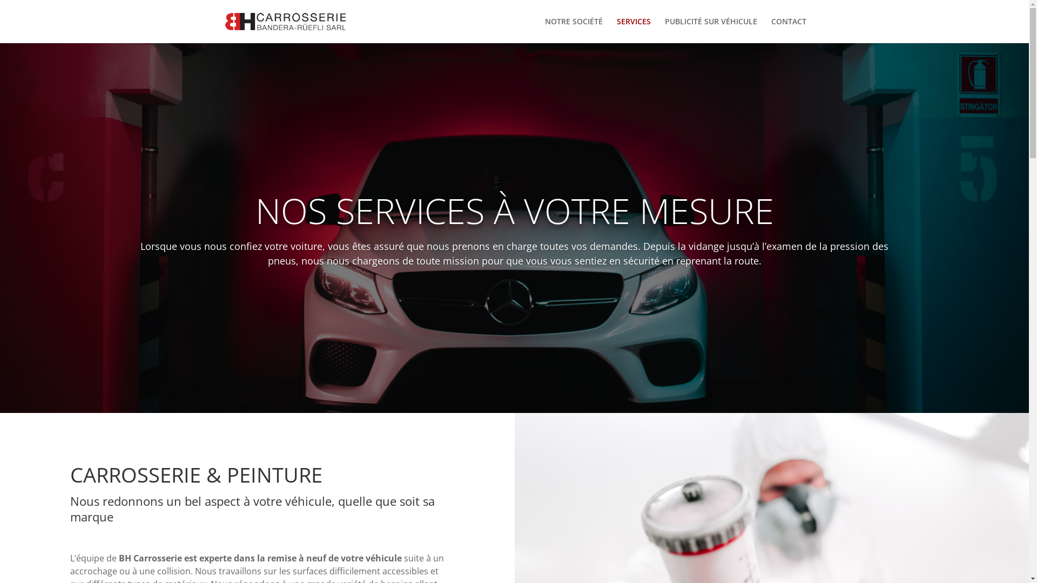 This screenshot has width=1037, height=583. I want to click on CARROSSERIE, so click(136, 474).